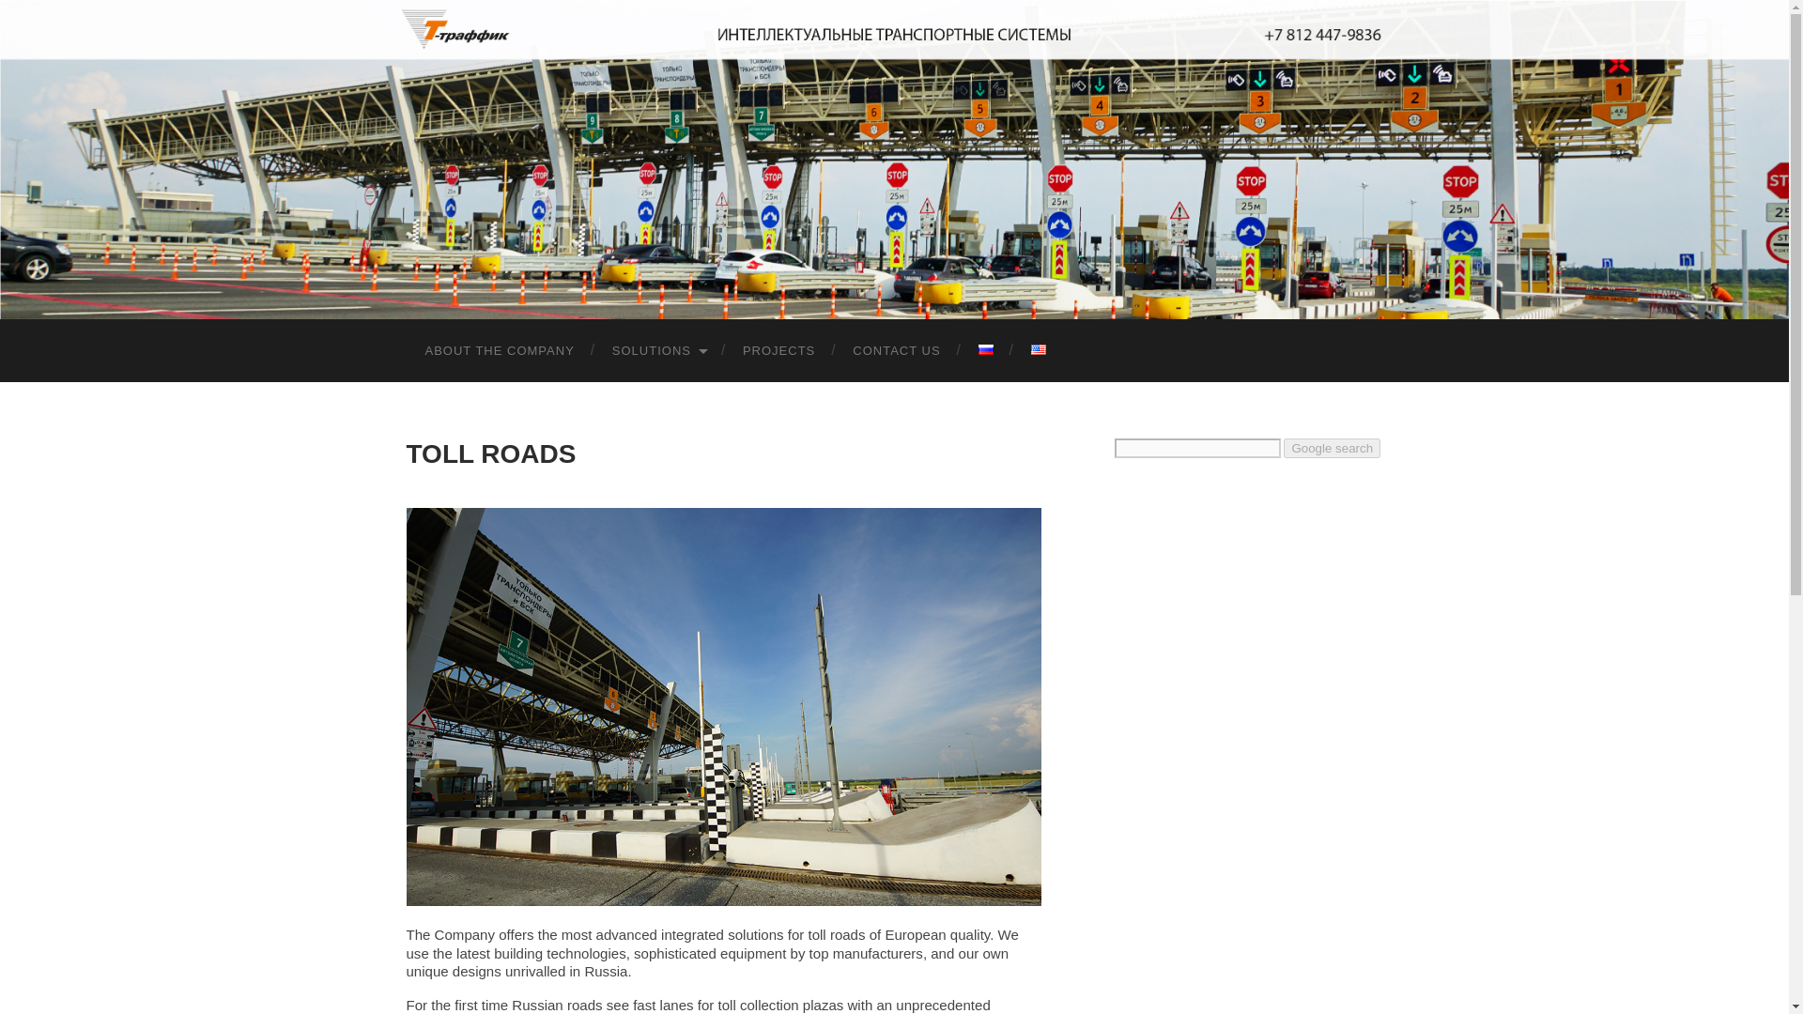 The image size is (1803, 1014). Describe the element at coordinates (778, 351) in the screenshot. I see `PROJECTS` at that location.